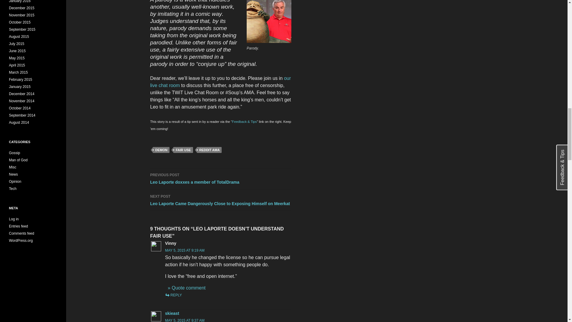 This screenshot has height=322, width=572. I want to click on DEMON, so click(161, 150).